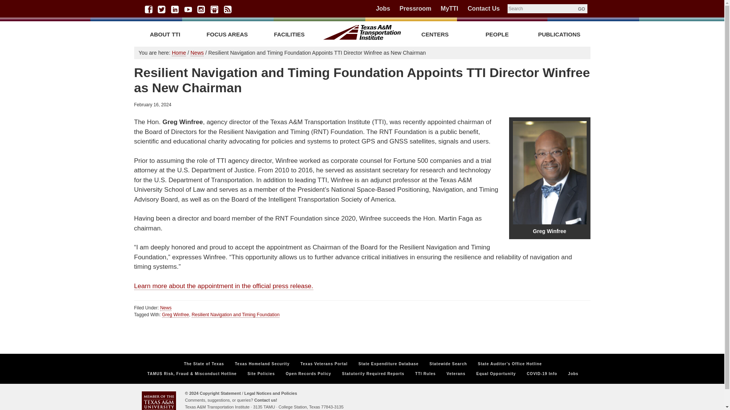  I want to click on ABOUT TTI, so click(164, 34).